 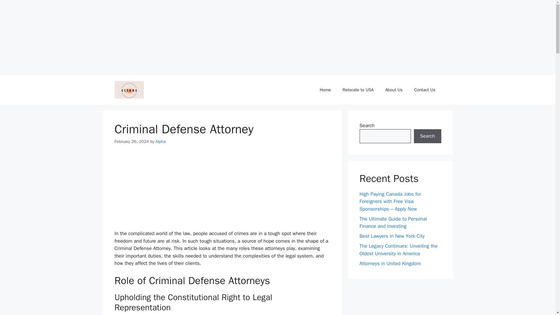 I want to click on Advertisement, so click(x=158, y=191).